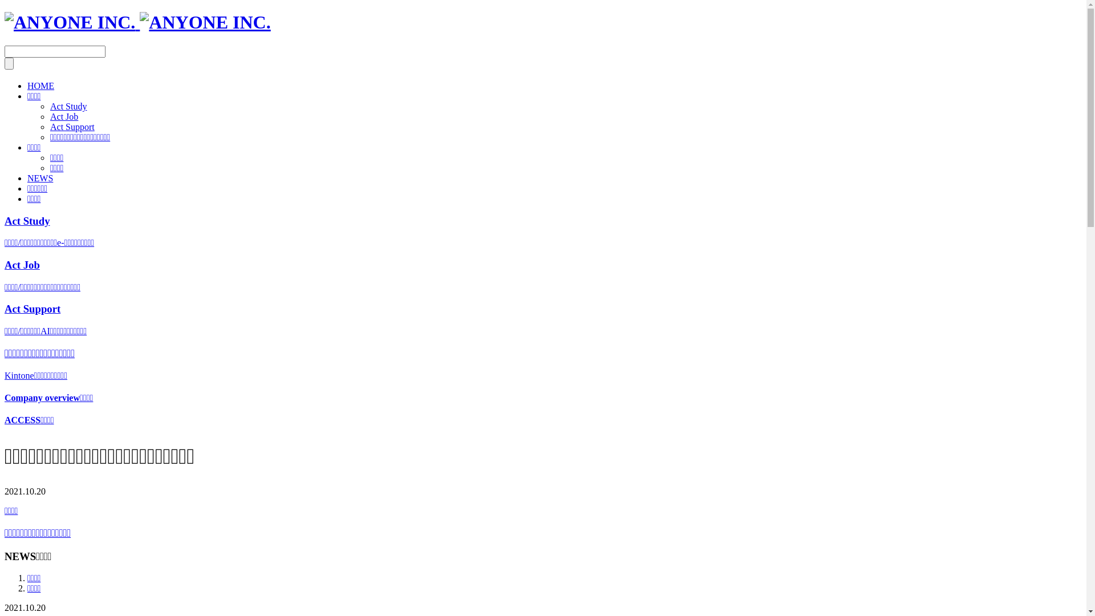  Describe the element at coordinates (72, 127) in the screenshot. I see `Act Support` at that location.